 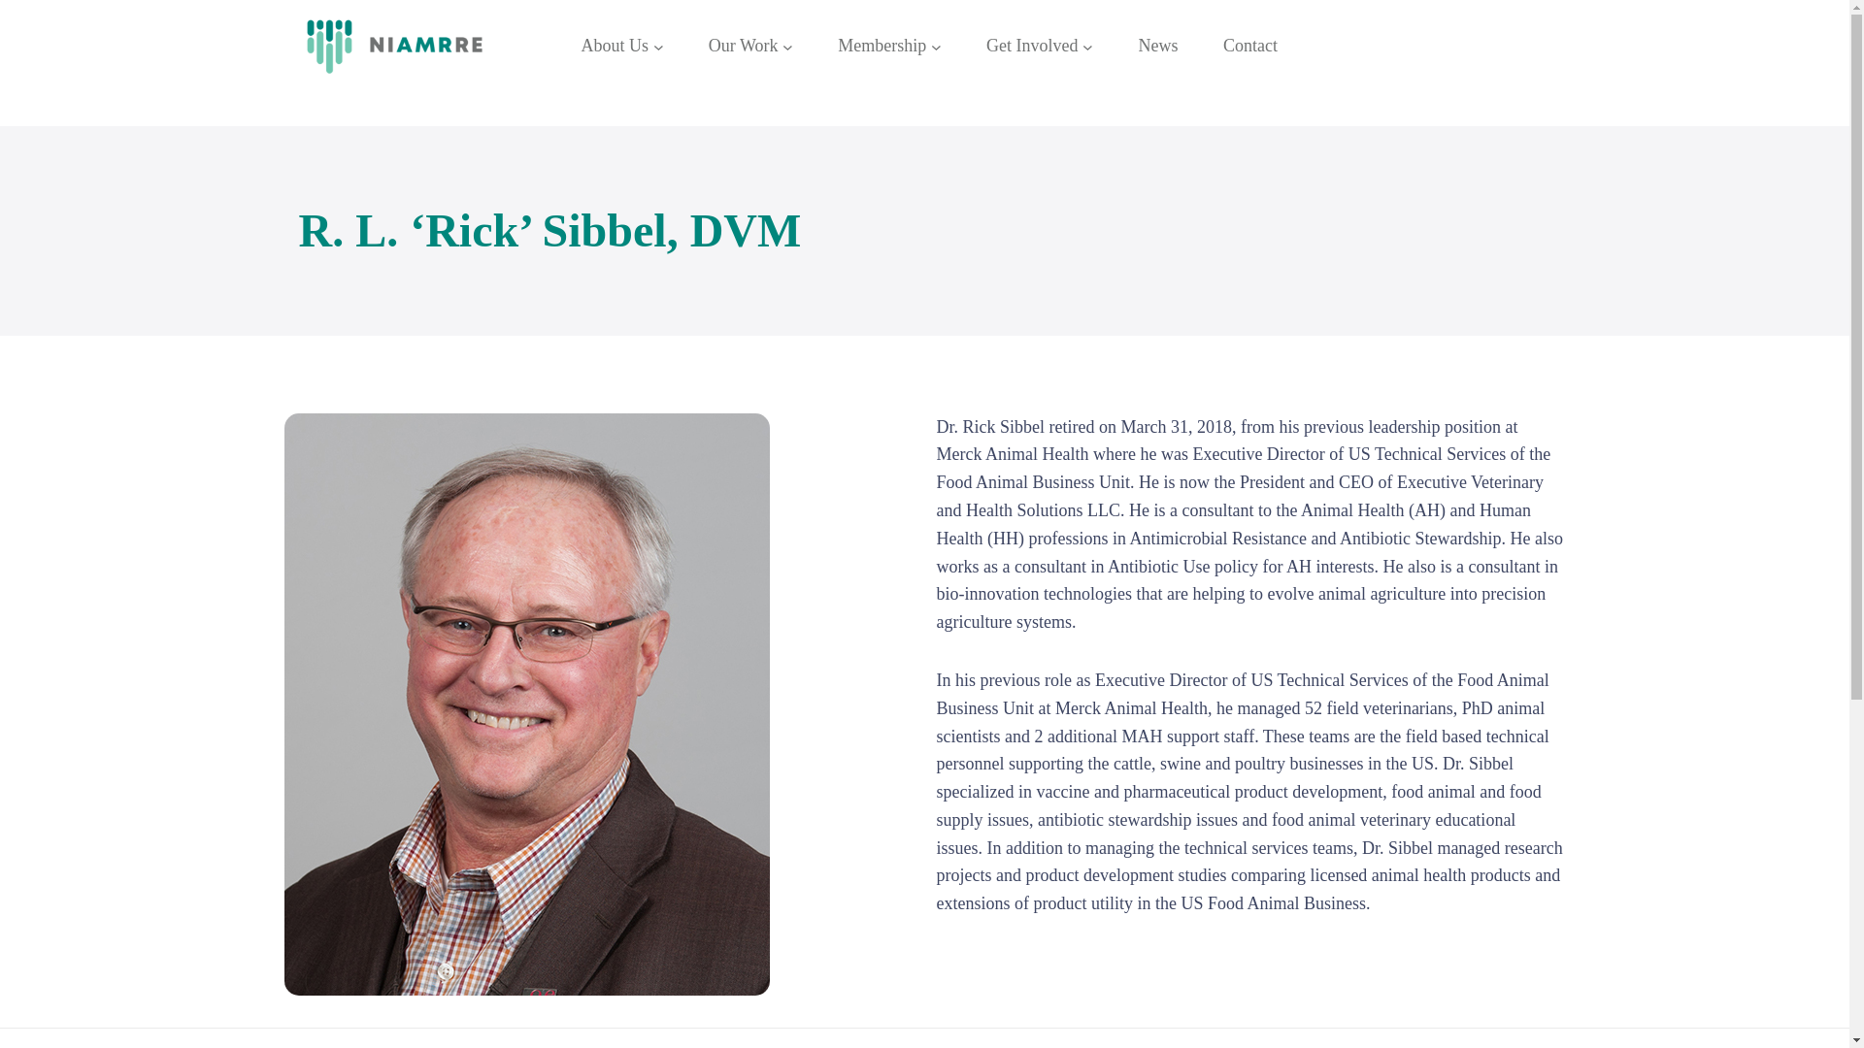 I want to click on Membership, so click(x=882, y=47).